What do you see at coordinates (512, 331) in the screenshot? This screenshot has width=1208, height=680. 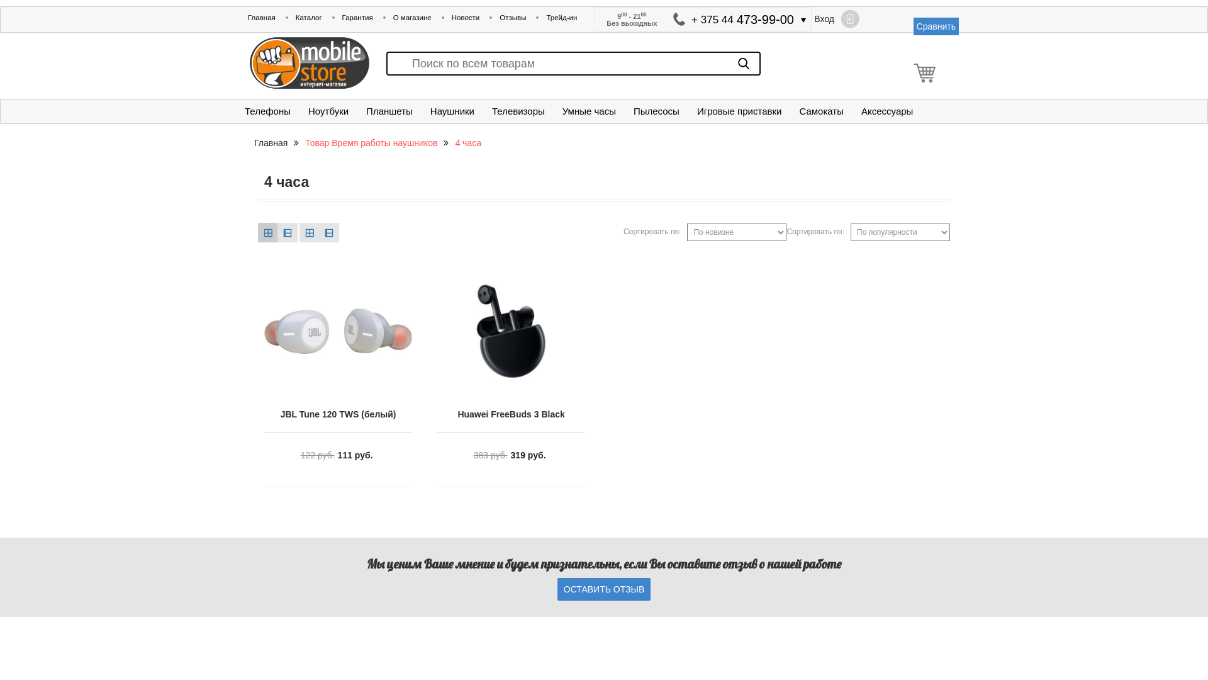 I see `Huawei FreeBuds 3 Black` at bounding box center [512, 331].